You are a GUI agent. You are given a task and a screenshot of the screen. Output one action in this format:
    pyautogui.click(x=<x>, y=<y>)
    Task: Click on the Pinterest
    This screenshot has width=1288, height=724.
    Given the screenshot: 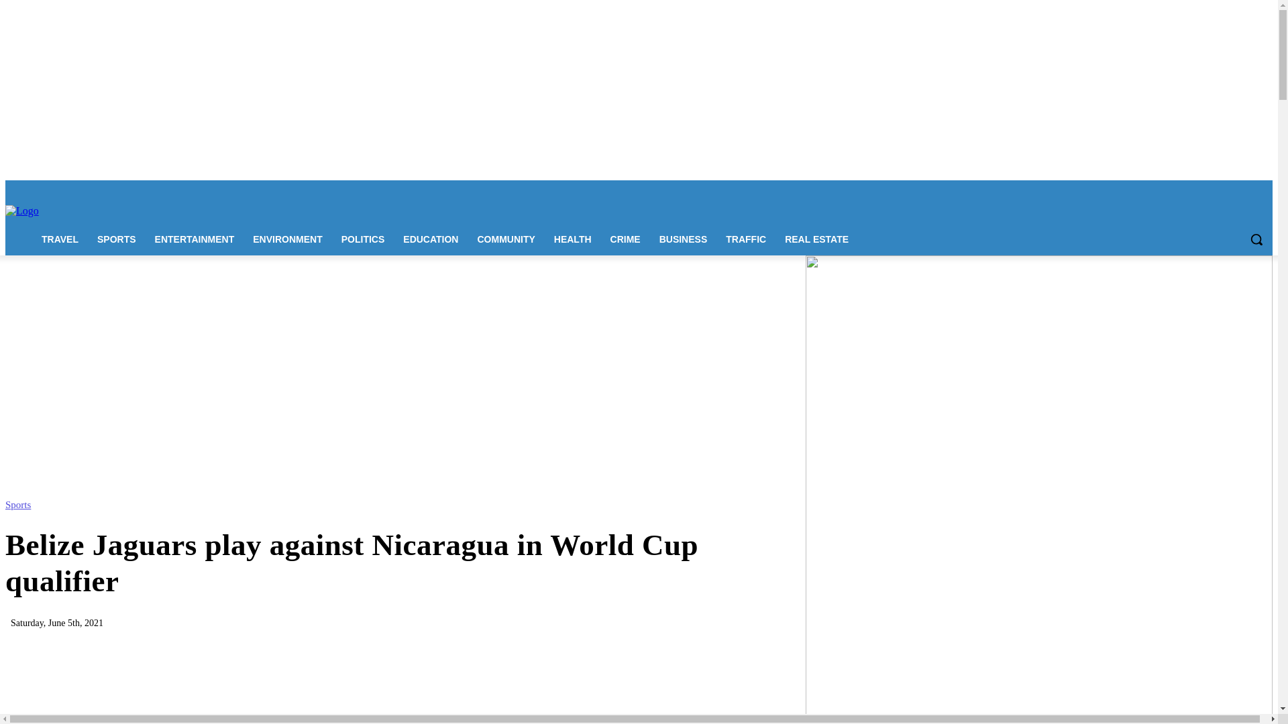 What is the action you would take?
    pyautogui.click(x=1228, y=190)
    